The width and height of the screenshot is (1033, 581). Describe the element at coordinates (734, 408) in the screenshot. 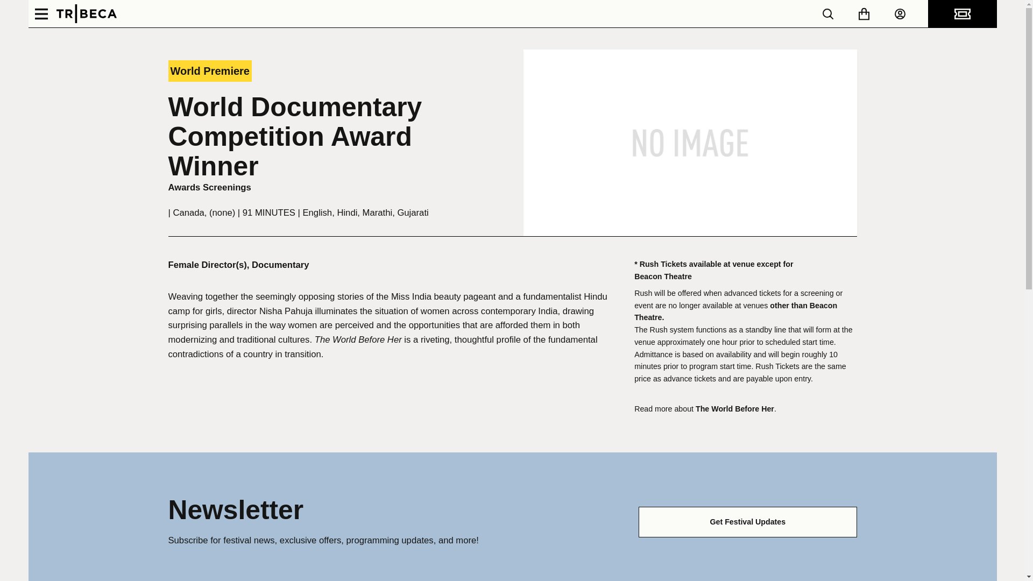

I see `The World Before Her` at that location.